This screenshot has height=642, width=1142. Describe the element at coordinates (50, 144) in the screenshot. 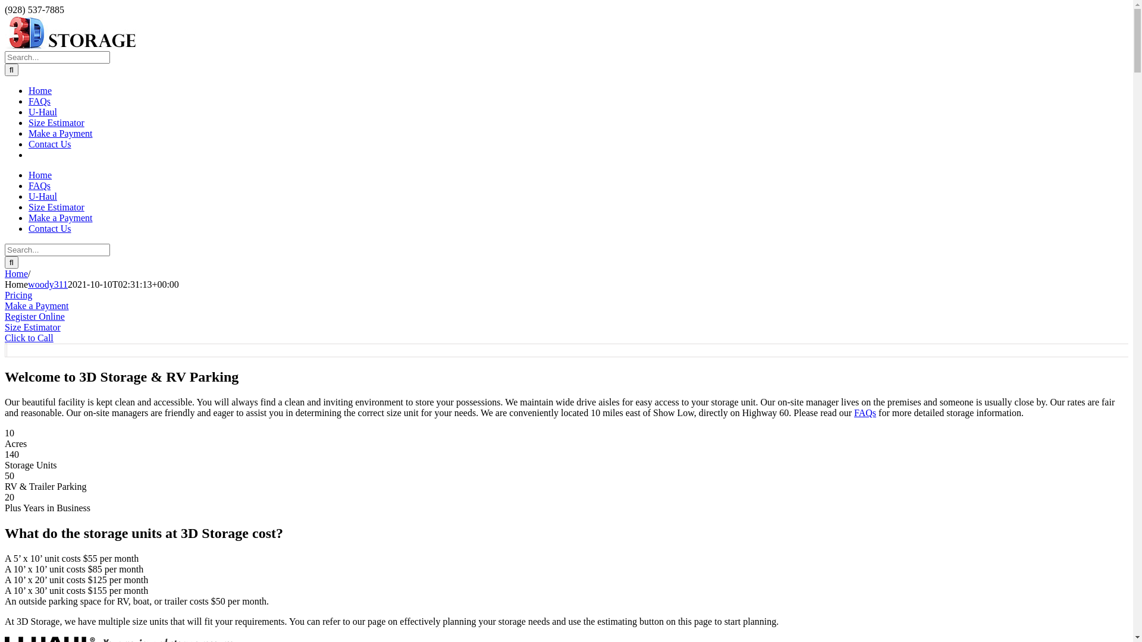

I see `Contact Us` at that location.